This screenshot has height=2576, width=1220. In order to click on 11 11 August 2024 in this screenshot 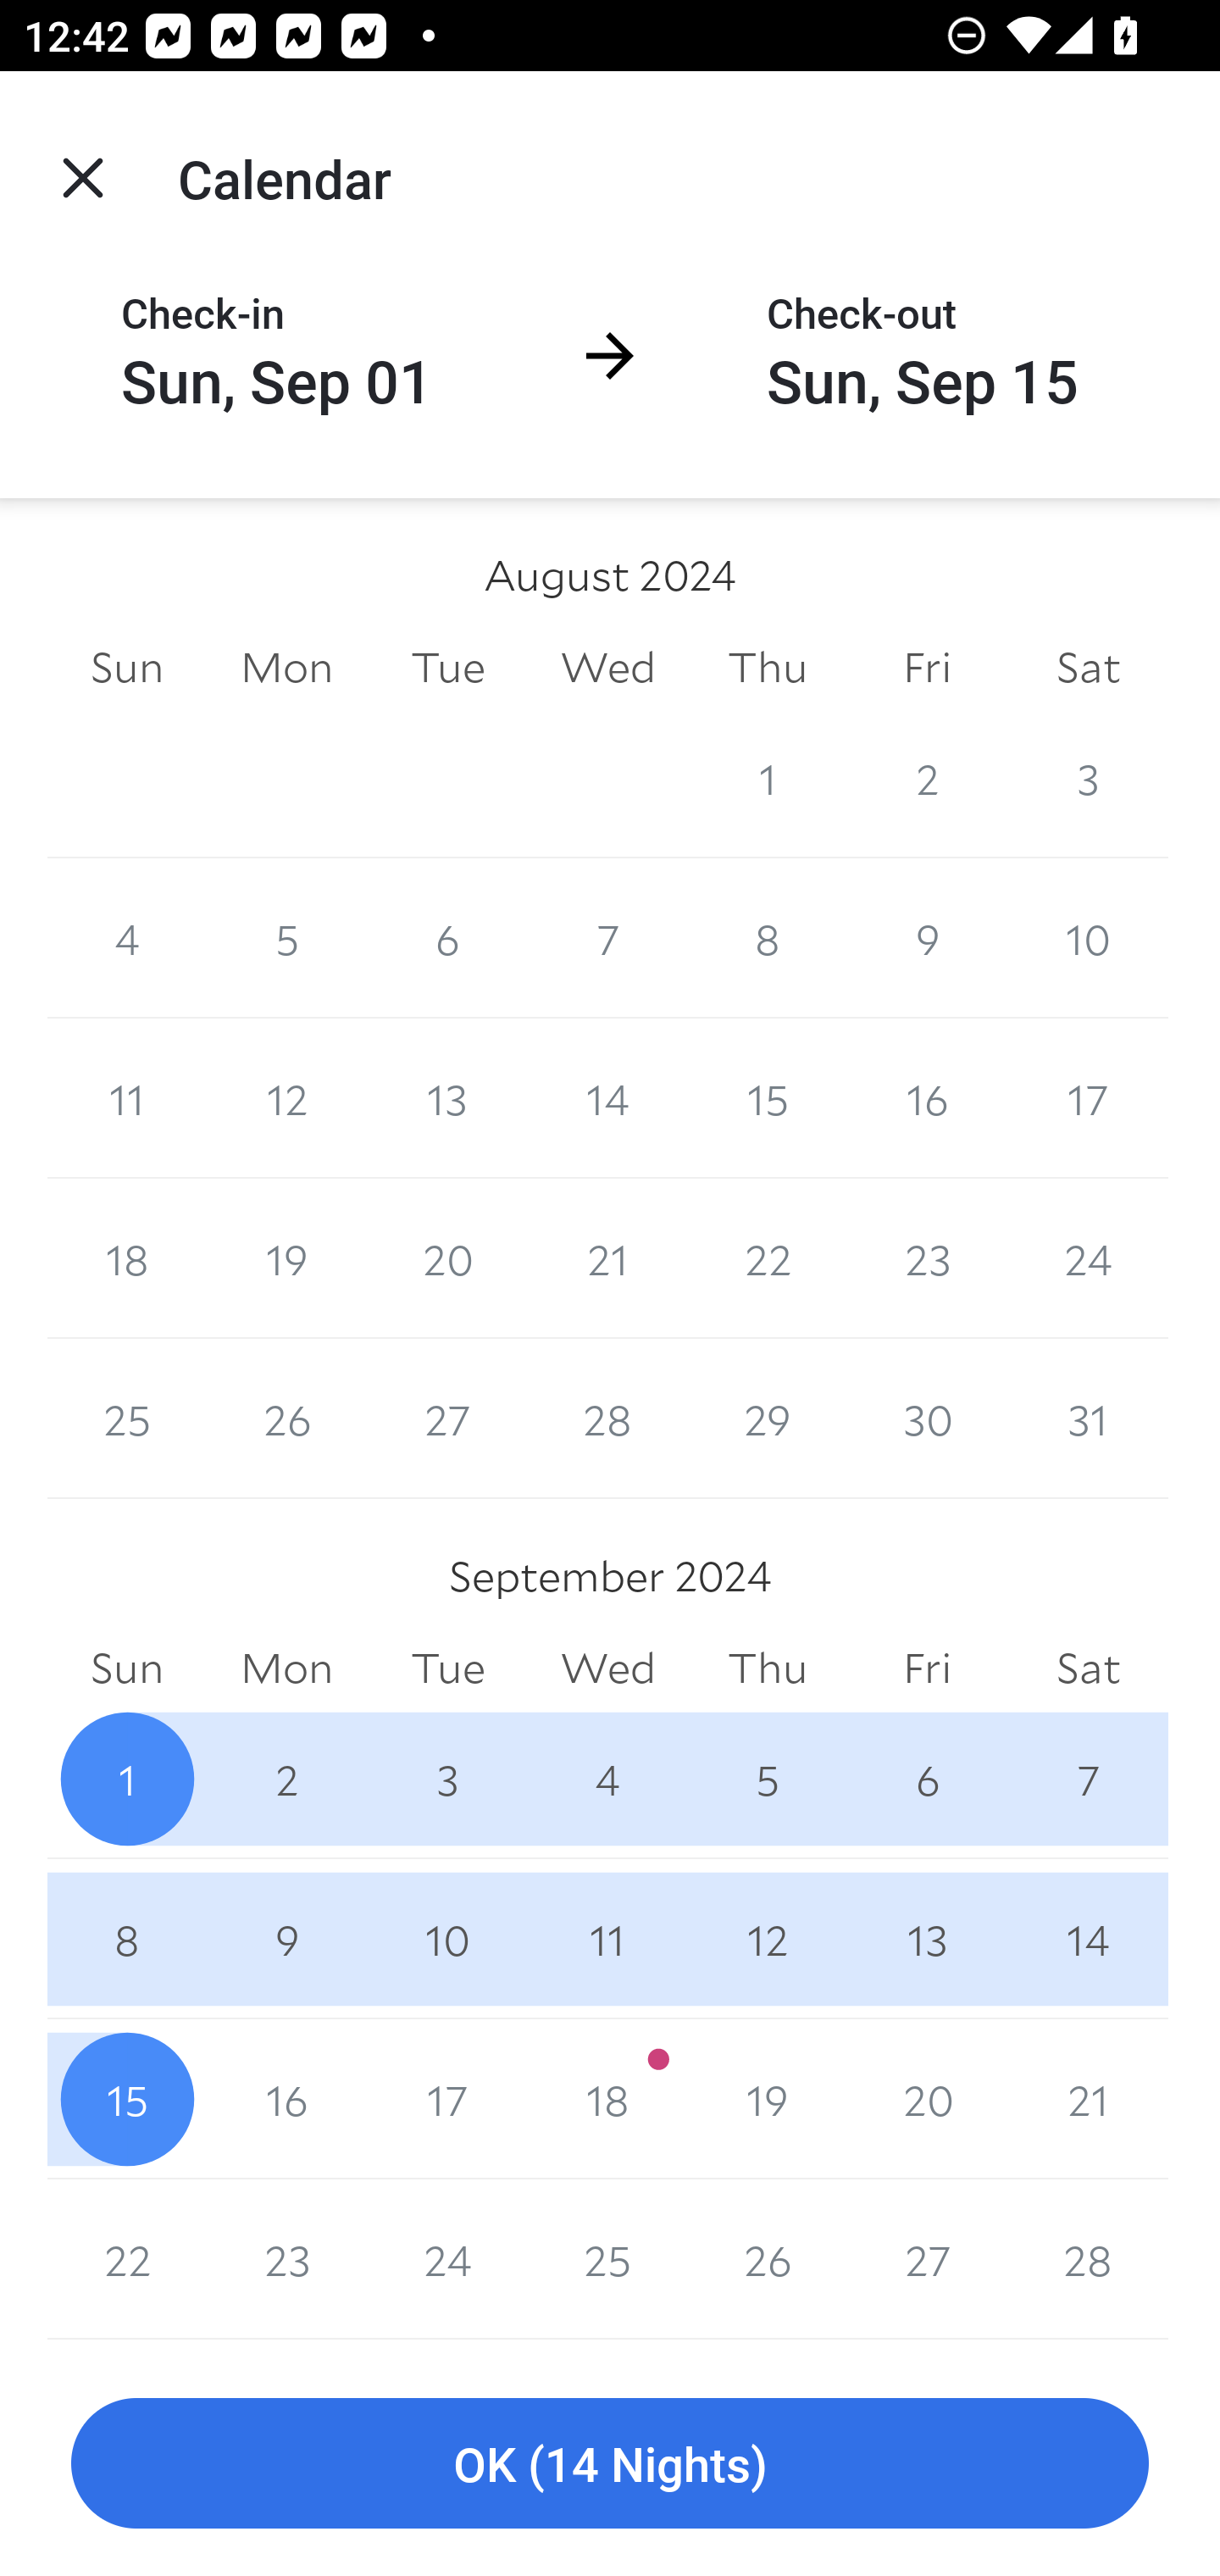, I will do `click(127, 1098)`.